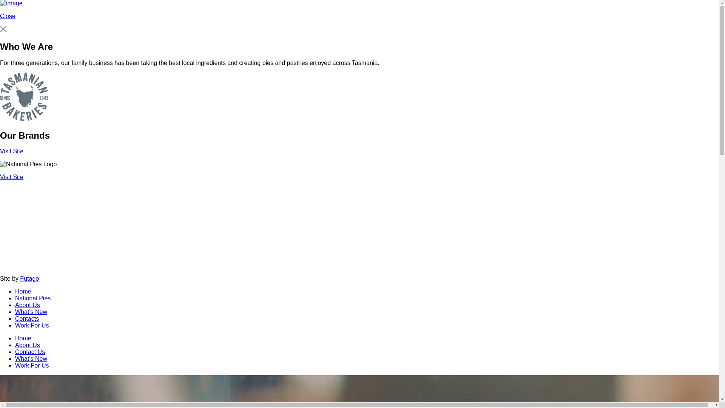 The width and height of the screenshot is (725, 408). Describe the element at coordinates (359, 158) in the screenshot. I see `Visit Site` at that location.